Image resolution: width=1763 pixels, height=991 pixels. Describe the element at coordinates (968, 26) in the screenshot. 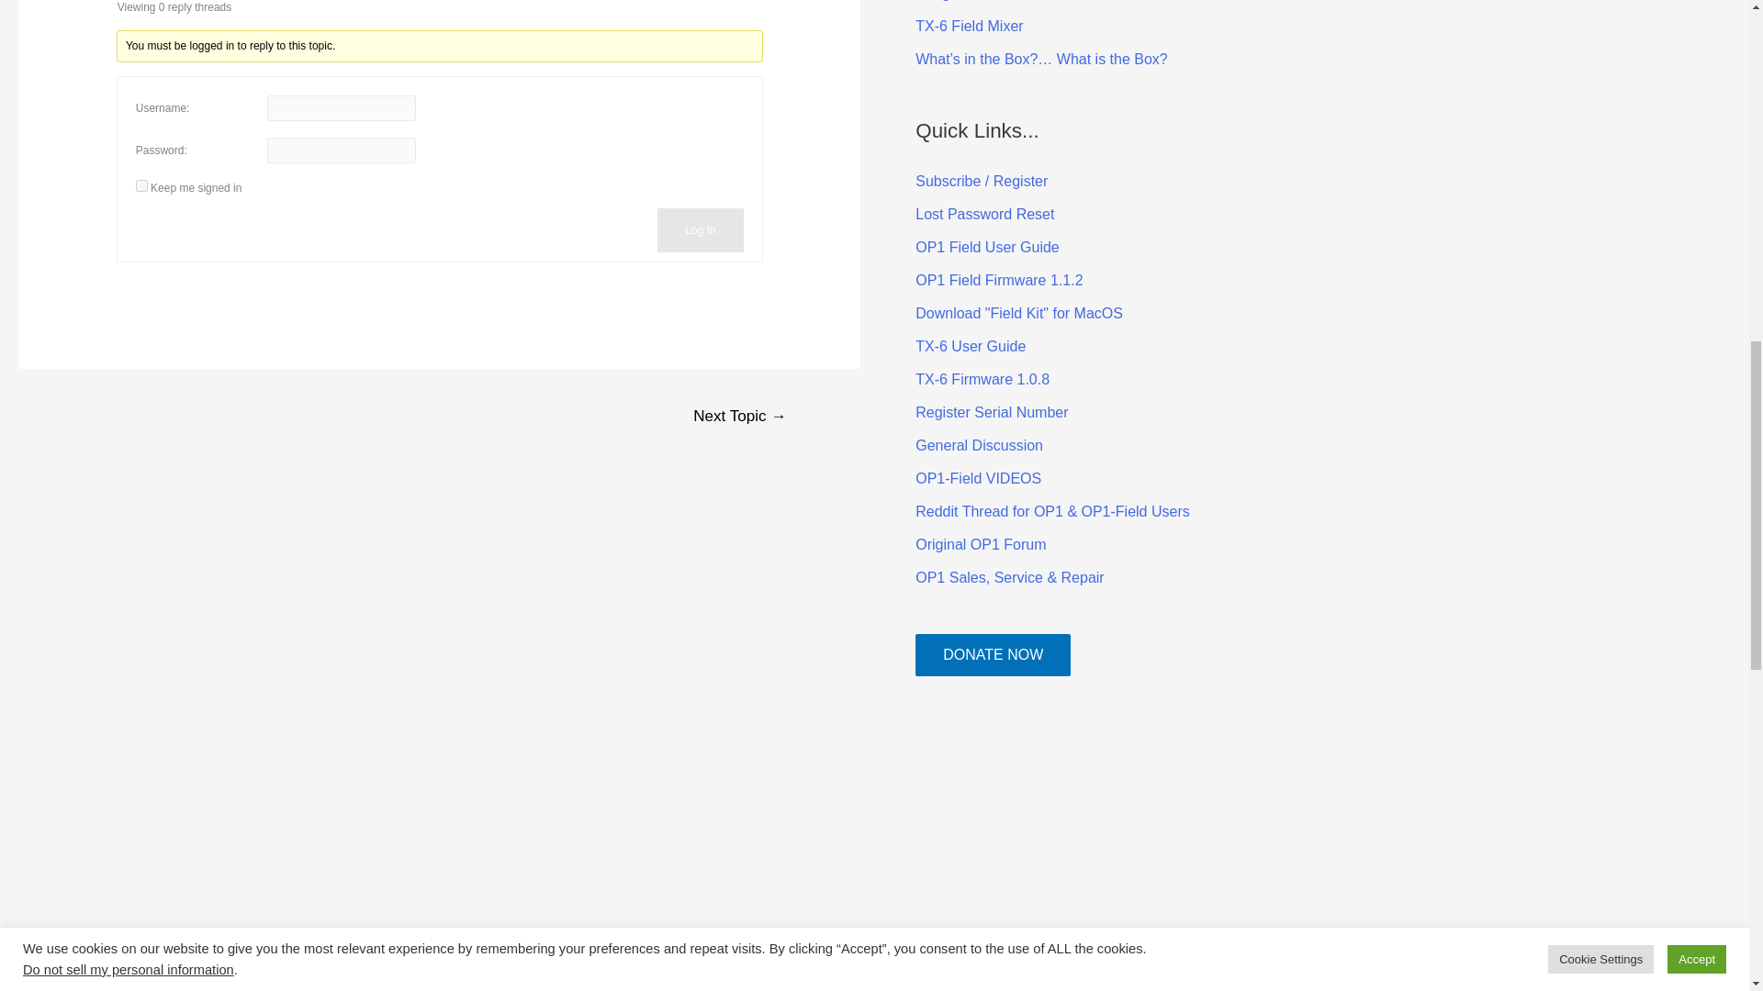

I see `TX-6 Field Mixer` at that location.